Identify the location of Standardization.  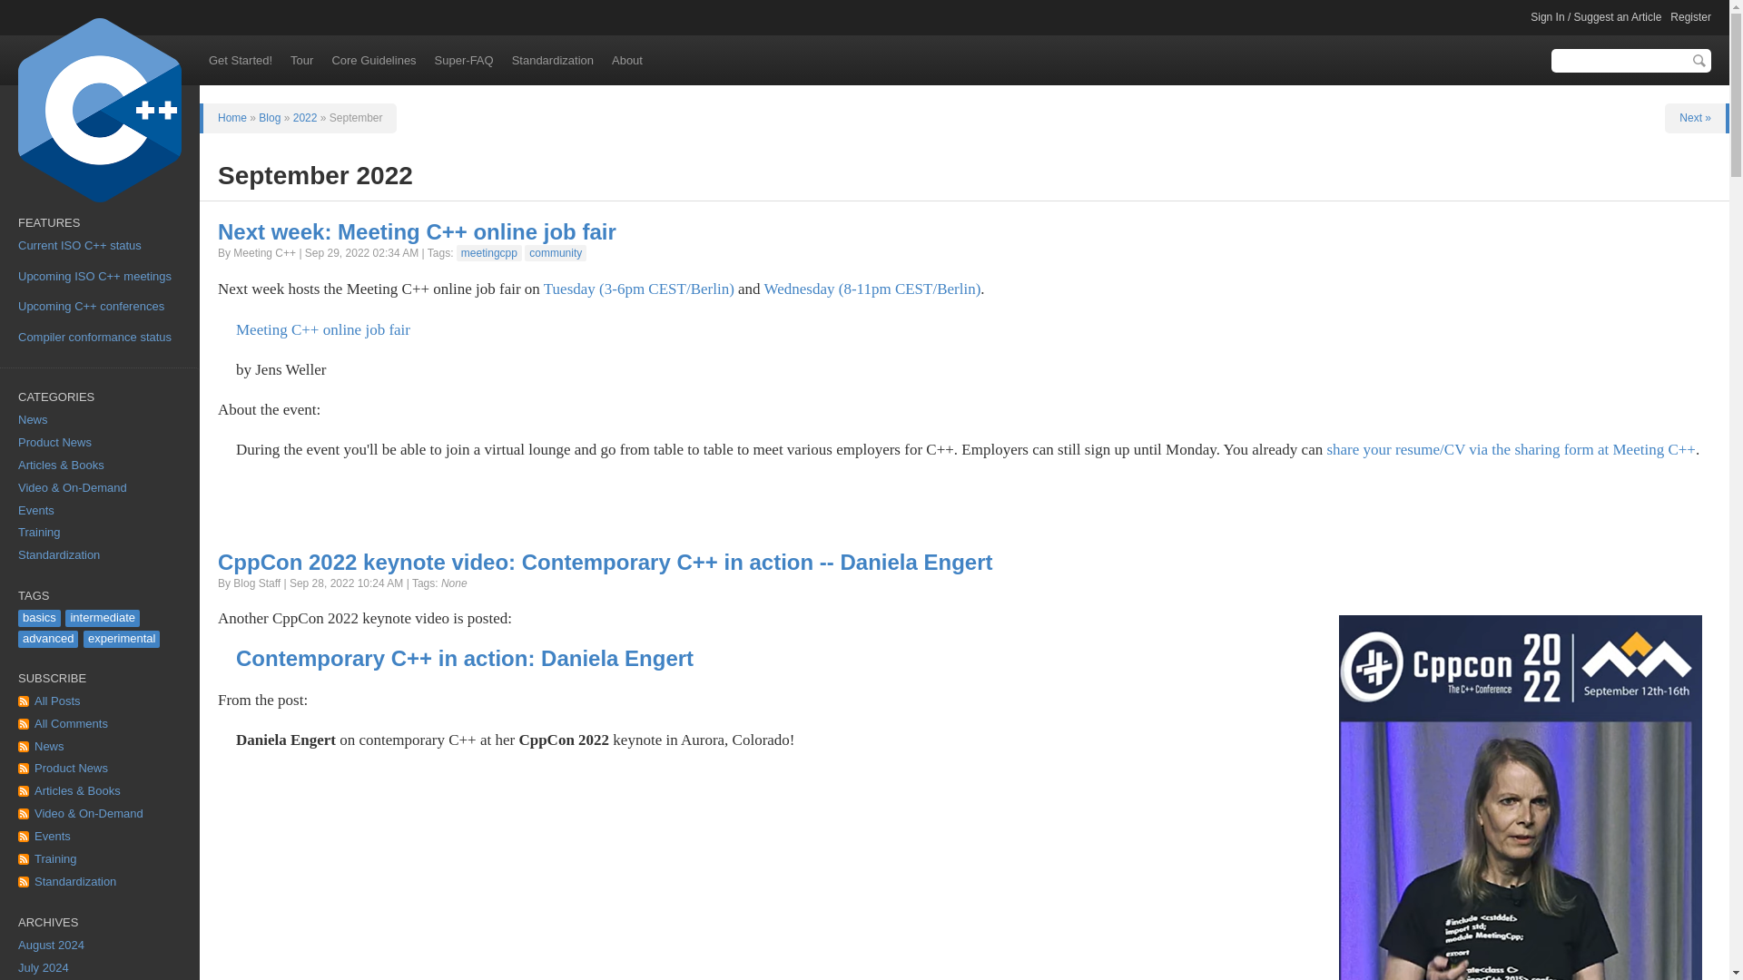
(100, 555).